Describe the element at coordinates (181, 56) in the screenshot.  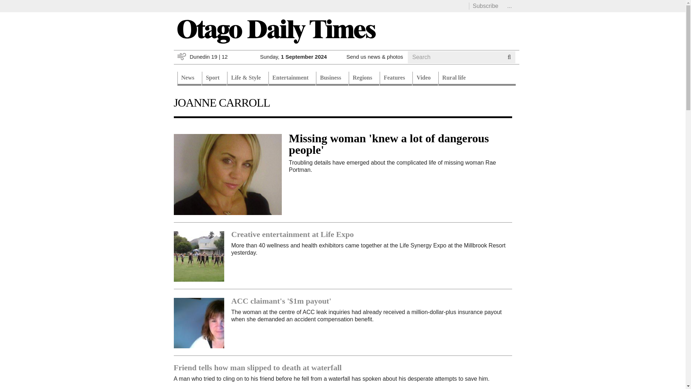
I see `Wind` at that location.